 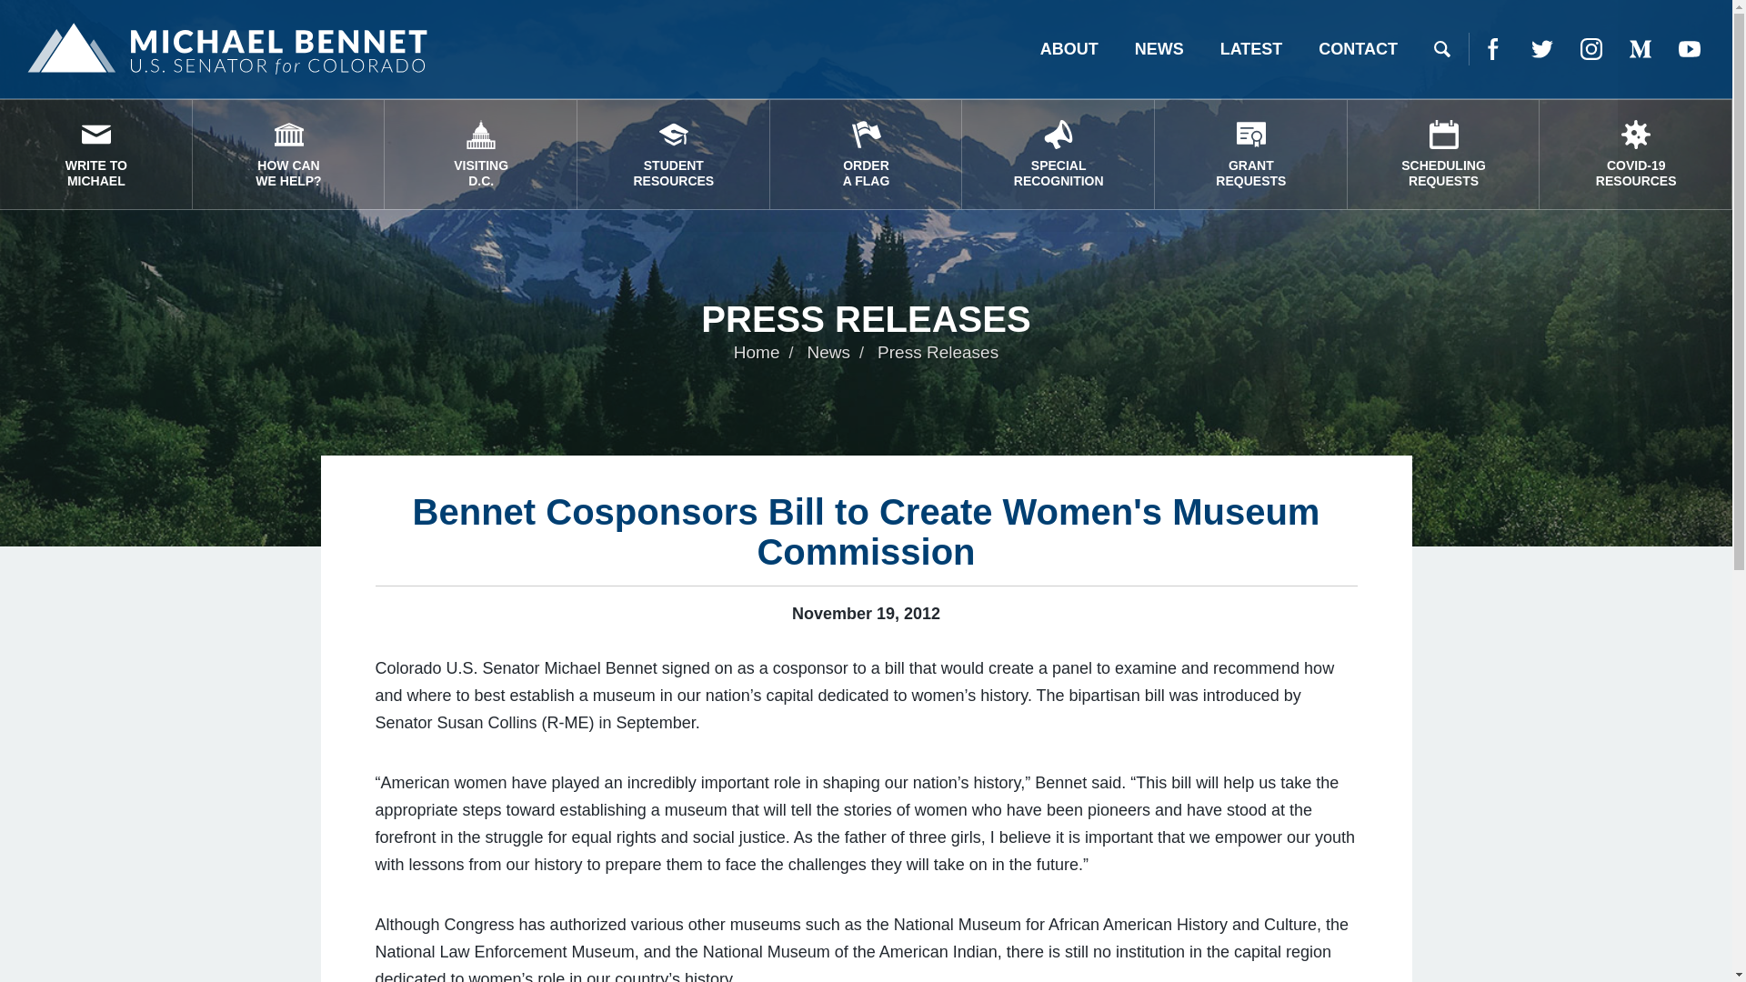 I want to click on Facebook, so click(x=1058, y=155).